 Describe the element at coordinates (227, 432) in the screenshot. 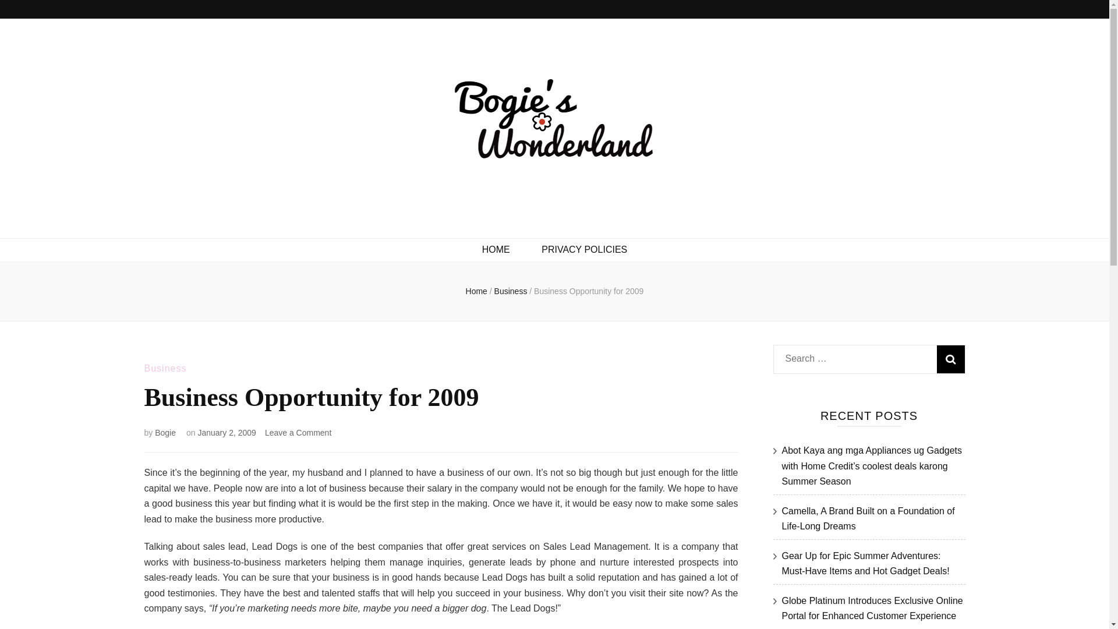

I see `January 2, 2009` at that location.